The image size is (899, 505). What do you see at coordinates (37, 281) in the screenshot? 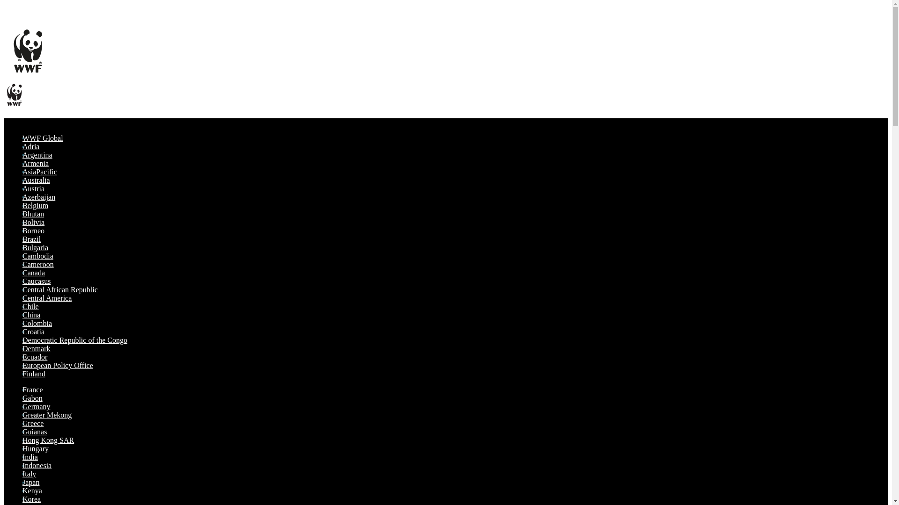
I see `Caucasus` at bounding box center [37, 281].